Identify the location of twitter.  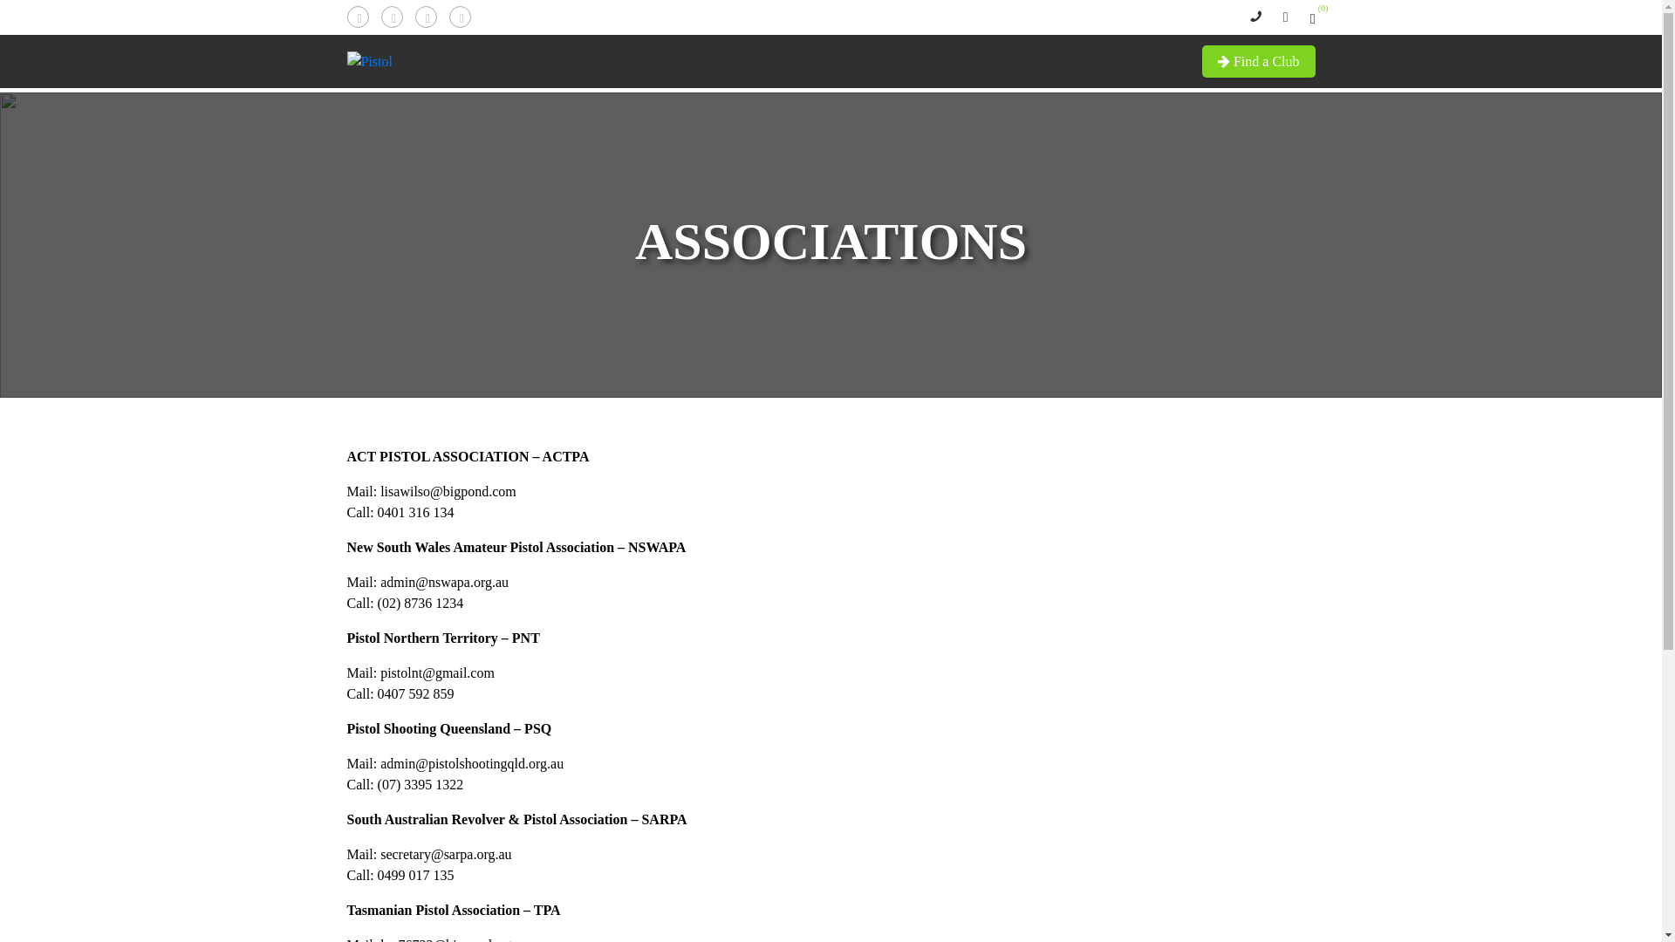
(391, 16).